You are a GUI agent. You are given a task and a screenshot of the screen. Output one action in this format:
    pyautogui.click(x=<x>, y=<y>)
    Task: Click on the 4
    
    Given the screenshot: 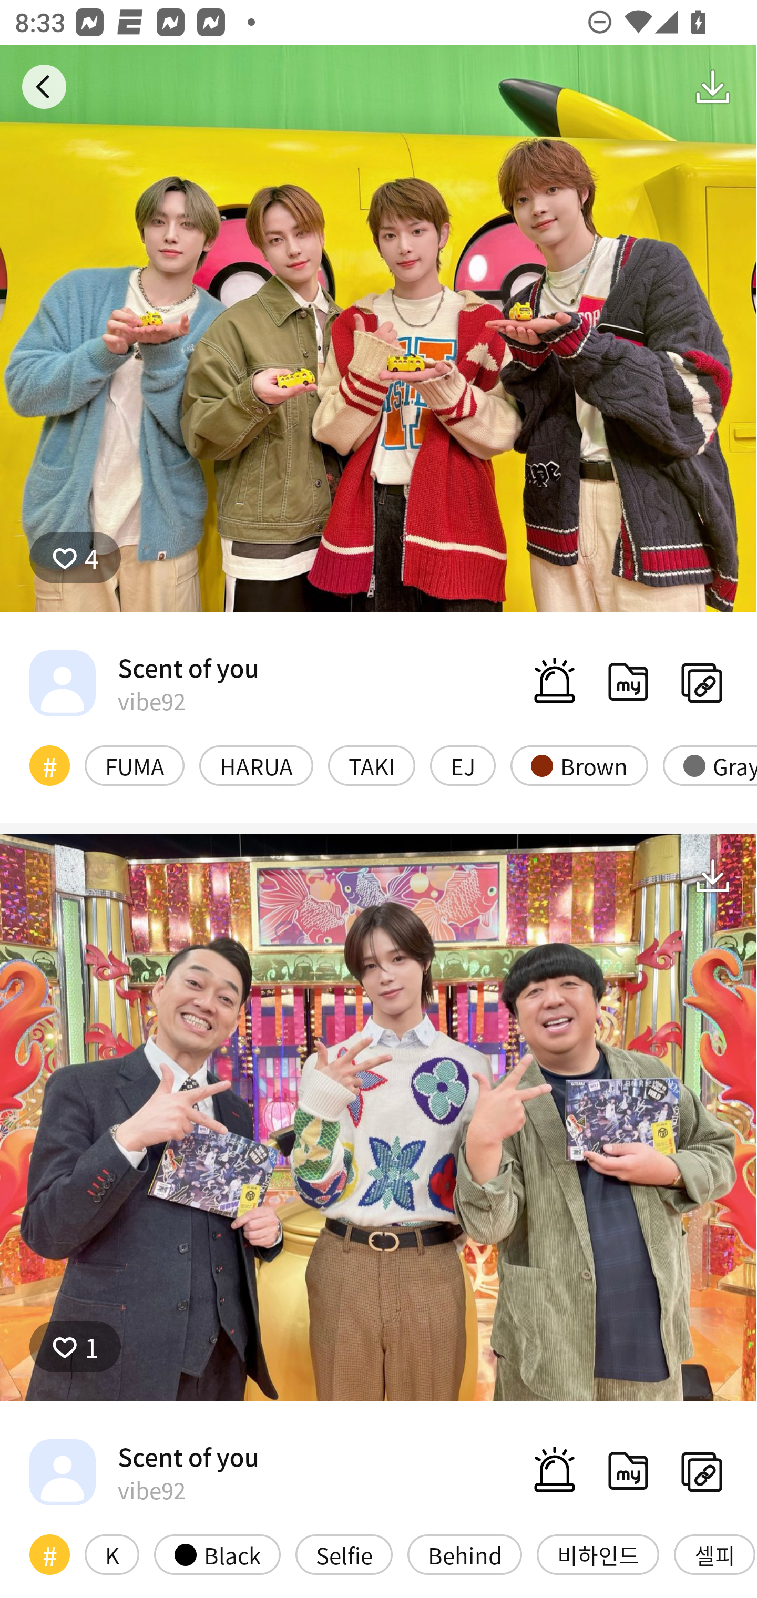 What is the action you would take?
    pyautogui.click(x=378, y=328)
    